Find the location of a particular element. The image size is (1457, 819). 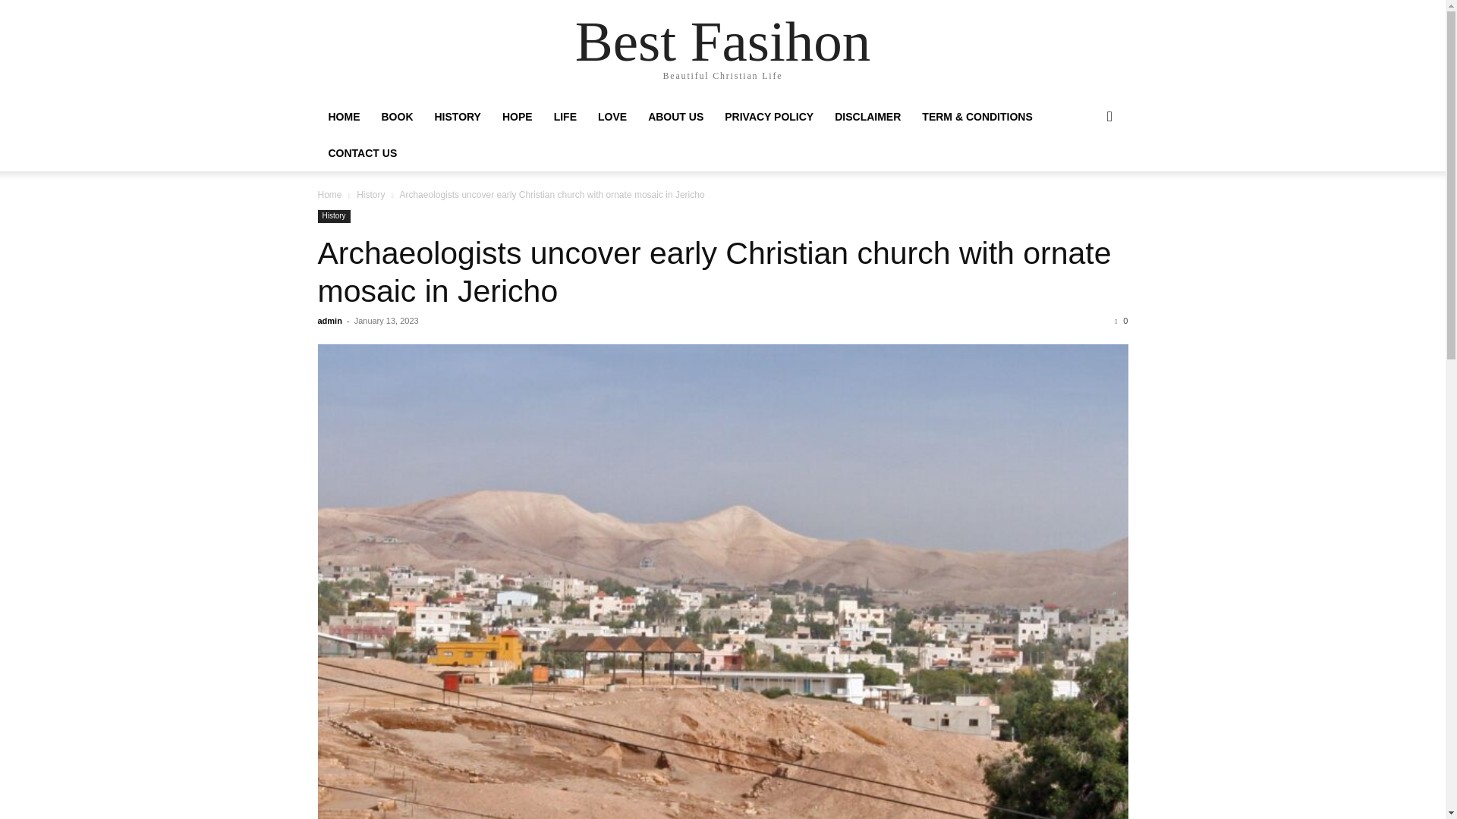

BOOK is located at coordinates (396, 117).